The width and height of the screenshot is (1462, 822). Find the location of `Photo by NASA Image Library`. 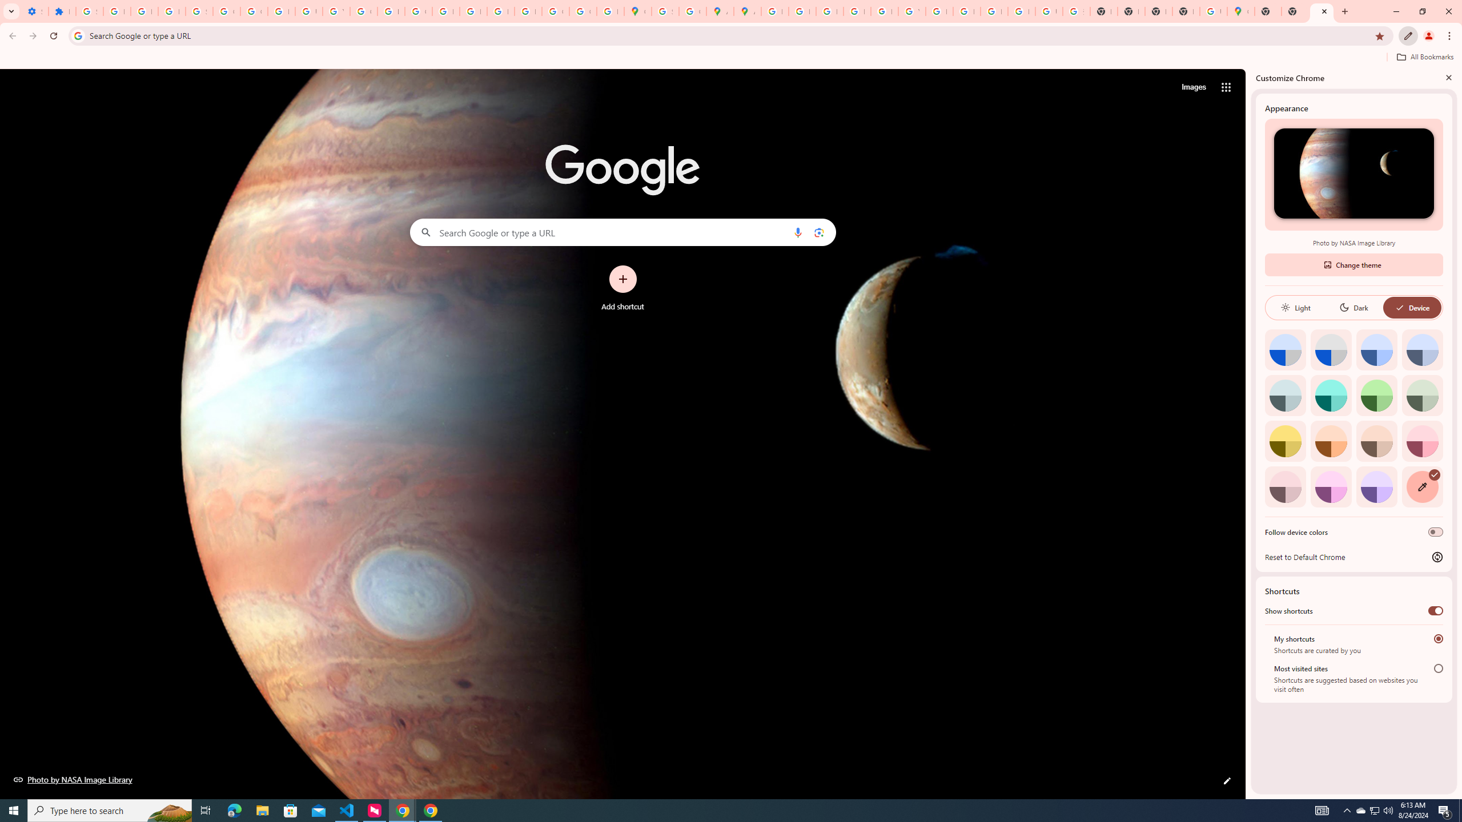

Photo by NASA Image Library is located at coordinates (73, 779).